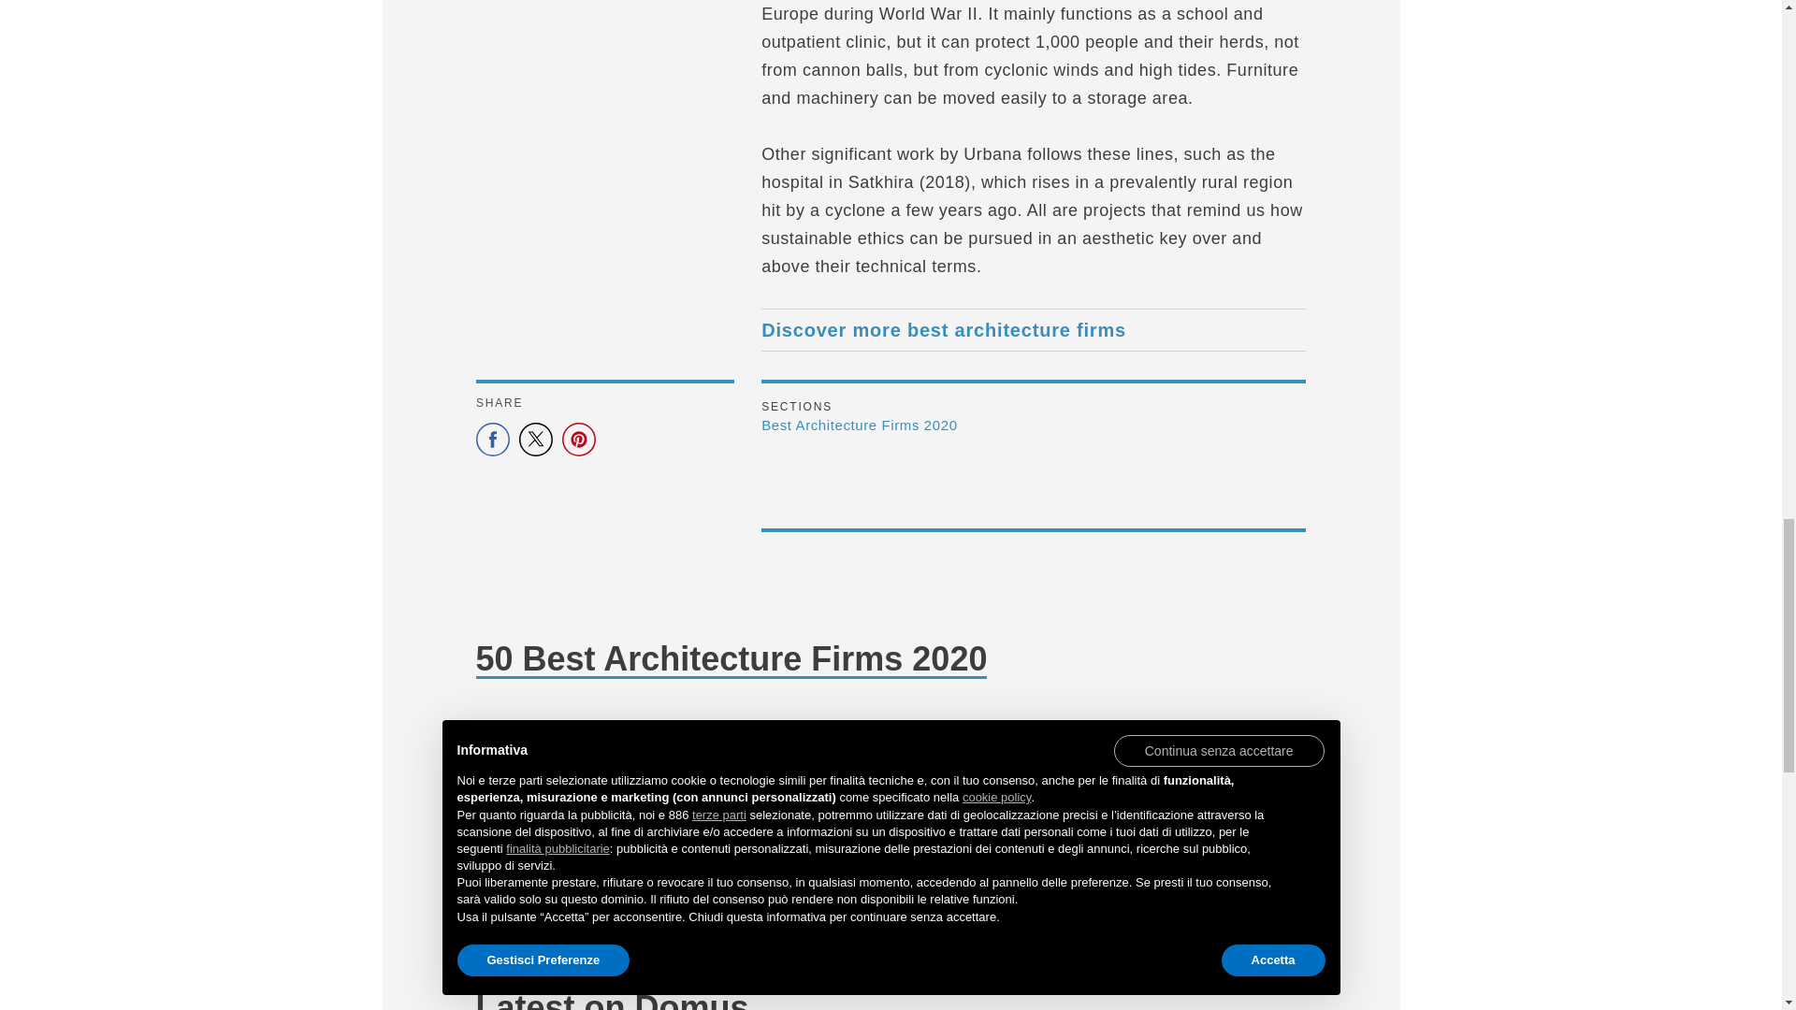  Describe the element at coordinates (1165, 875) in the screenshot. I see `VTN Architects` at that location.